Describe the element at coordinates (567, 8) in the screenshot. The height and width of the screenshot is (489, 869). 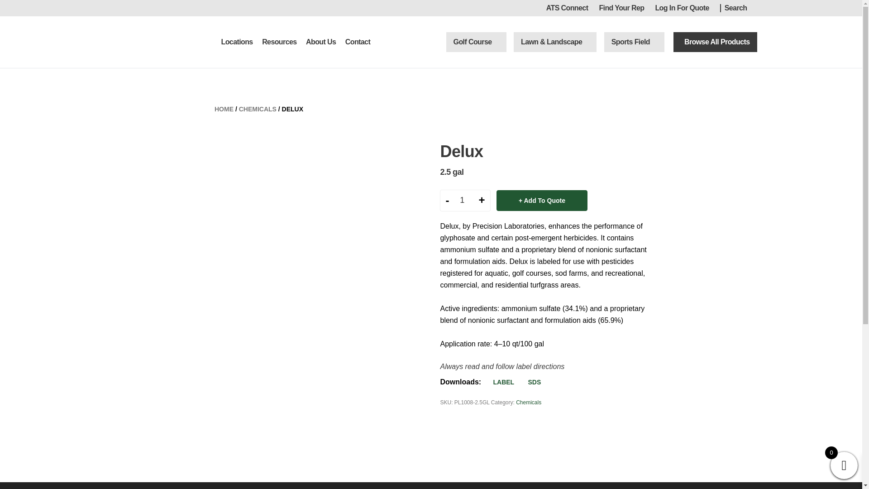
I see `ATS Connect` at that location.